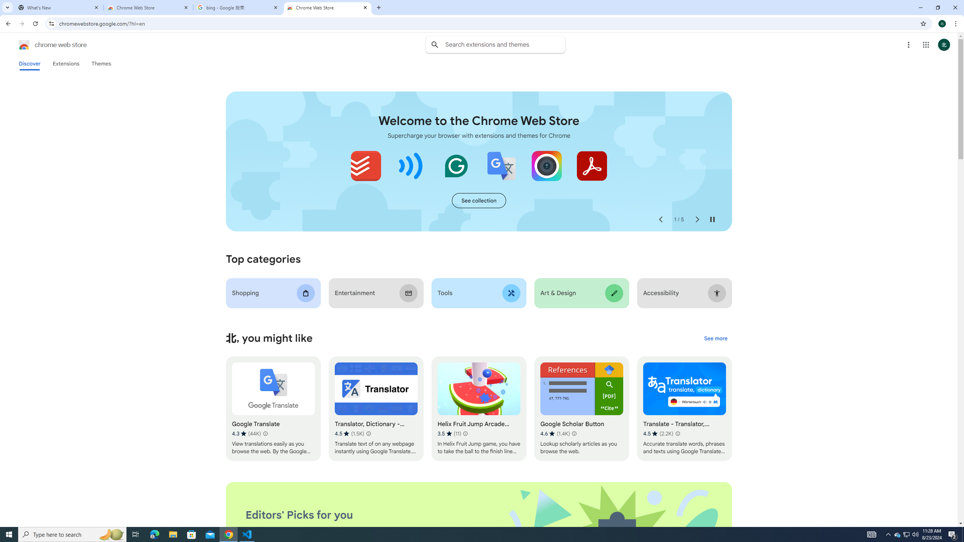 The width and height of the screenshot is (964, 542). Describe the element at coordinates (376, 293) in the screenshot. I see `Entertainment` at that location.